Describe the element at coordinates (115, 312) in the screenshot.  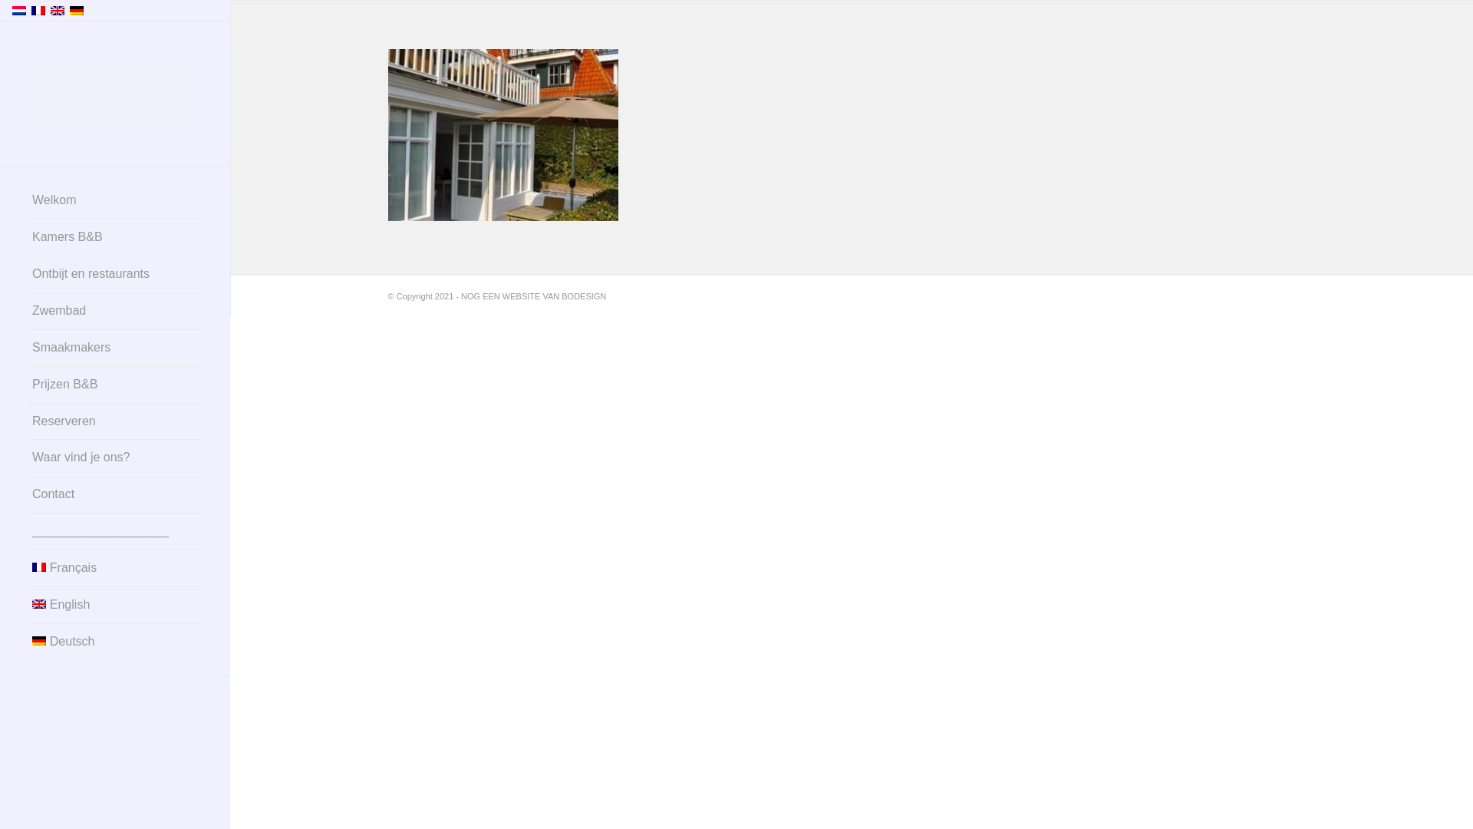
I see `Zwembad` at that location.